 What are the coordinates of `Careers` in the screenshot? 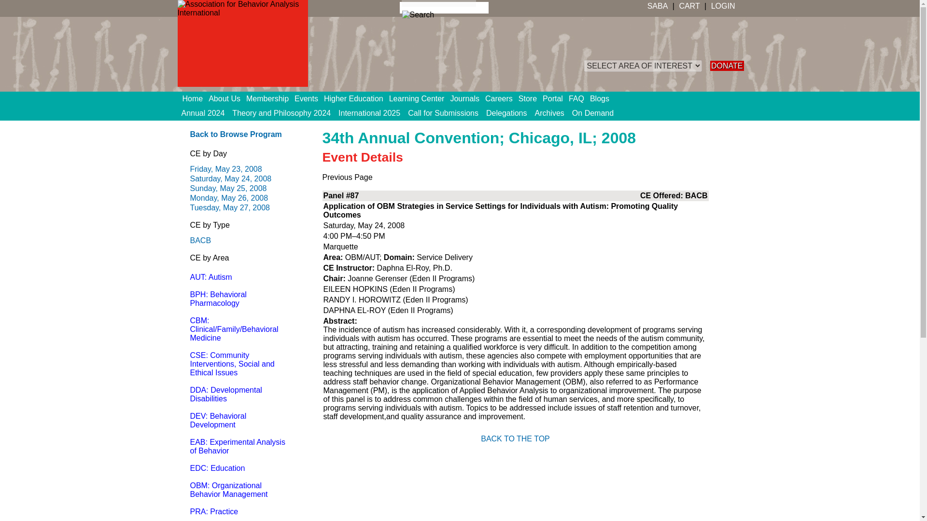 It's located at (501, 99).